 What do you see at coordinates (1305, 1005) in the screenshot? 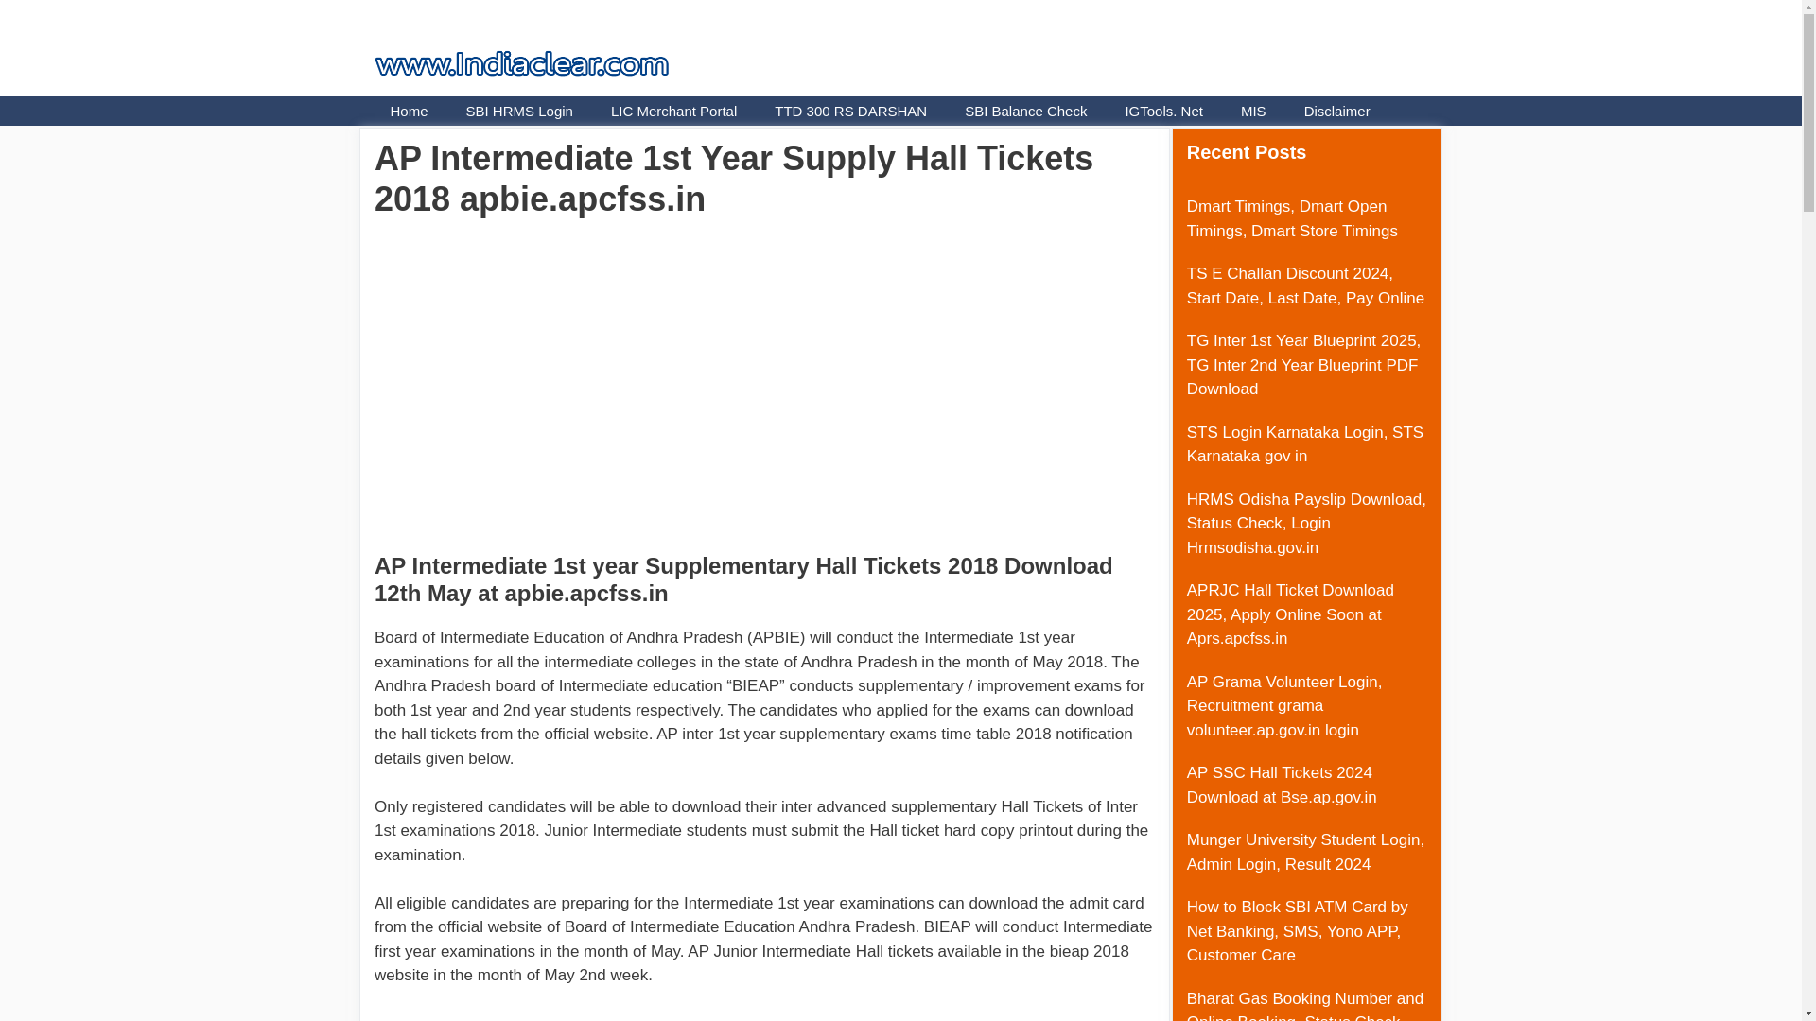
I see `Bharat Gas Booking Number and Online Booking, Status Check` at bounding box center [1305, 1005].